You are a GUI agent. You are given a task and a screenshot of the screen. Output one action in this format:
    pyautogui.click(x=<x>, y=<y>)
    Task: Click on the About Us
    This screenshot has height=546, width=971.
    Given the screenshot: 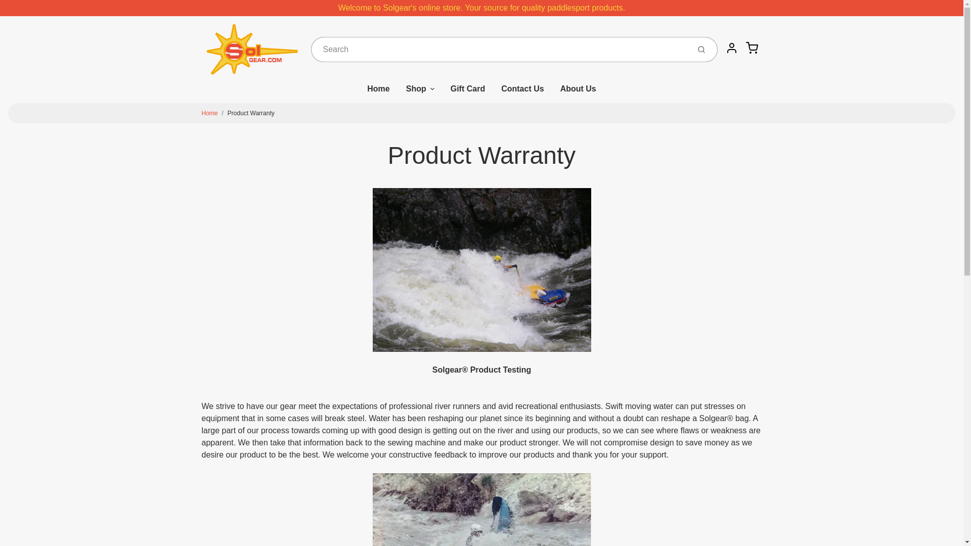 What is the action you would take?
    pyautogui.click(x=578, y=93)
    